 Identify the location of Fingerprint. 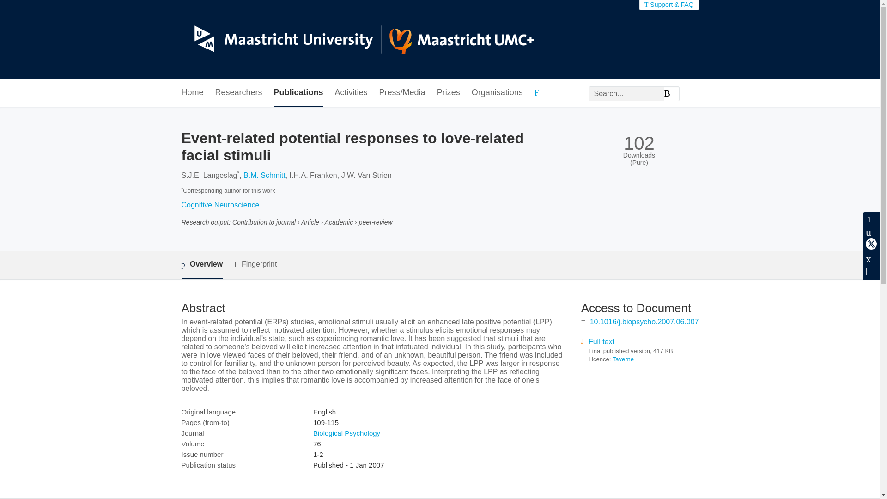
(255, 264).